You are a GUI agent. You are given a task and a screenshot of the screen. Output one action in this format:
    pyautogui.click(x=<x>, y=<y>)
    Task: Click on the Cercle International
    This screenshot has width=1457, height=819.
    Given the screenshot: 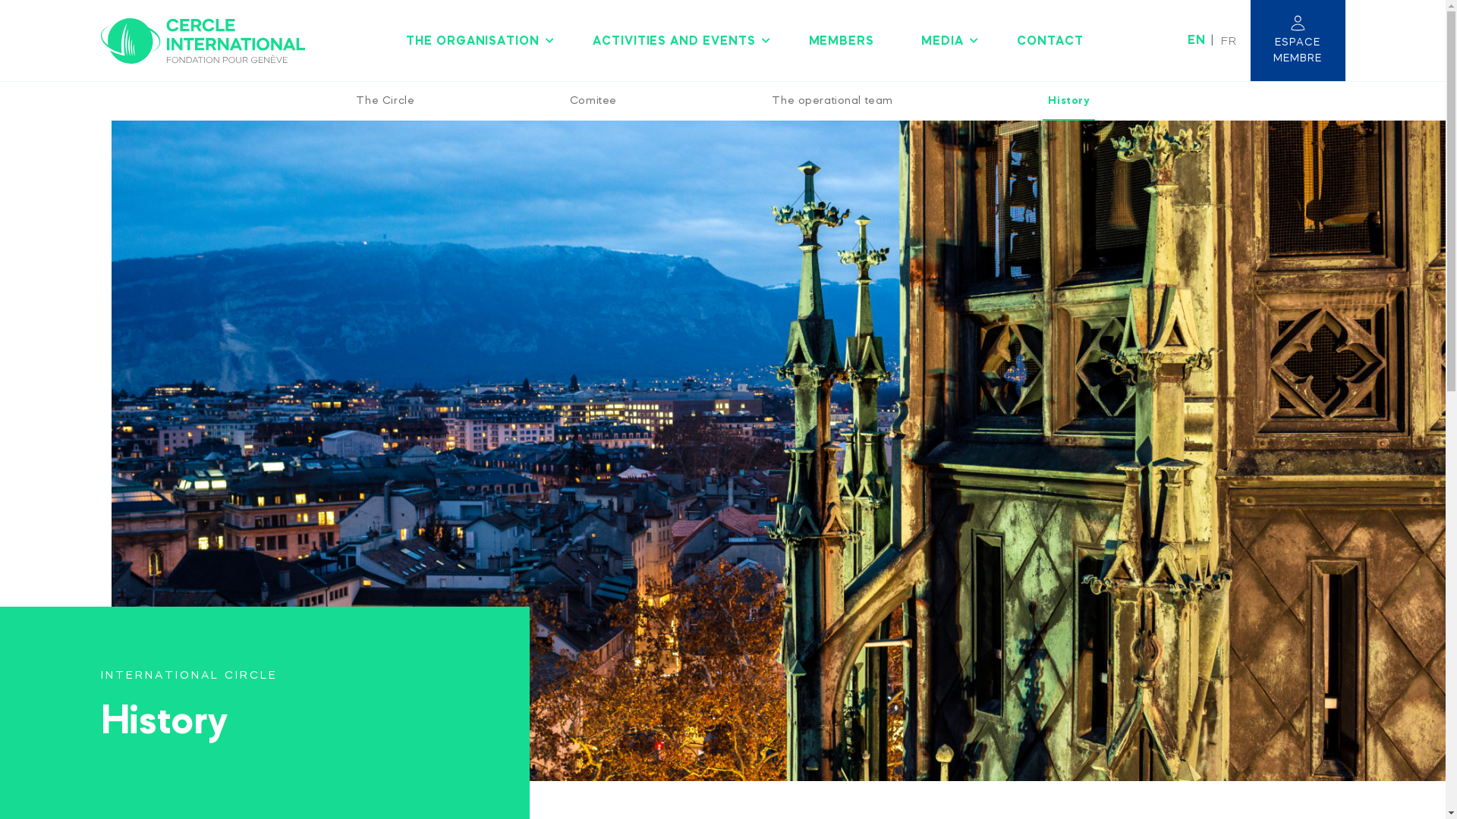 What is the action you would take?
    pyautogui.click(x=202, y=41)
    